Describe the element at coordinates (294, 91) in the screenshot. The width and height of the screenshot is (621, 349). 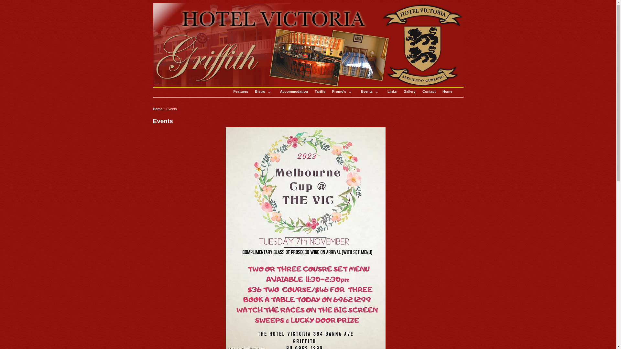
I see `Accommodation` at that location.